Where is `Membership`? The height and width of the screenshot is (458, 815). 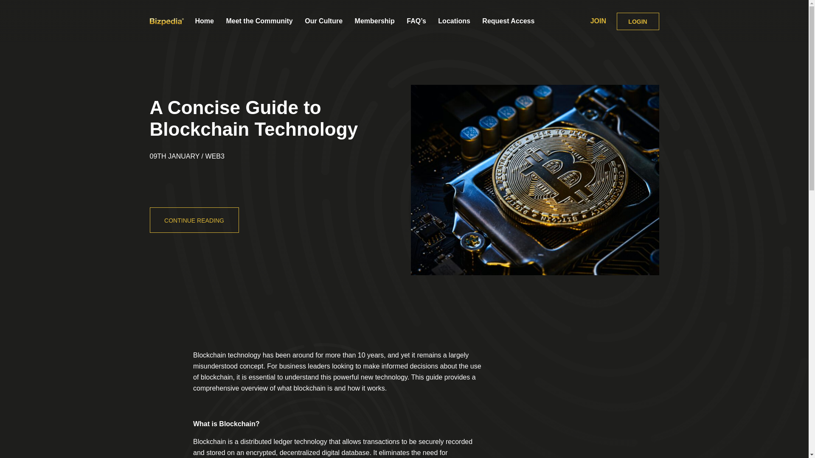 Membership is located at coordinates (374, 21).